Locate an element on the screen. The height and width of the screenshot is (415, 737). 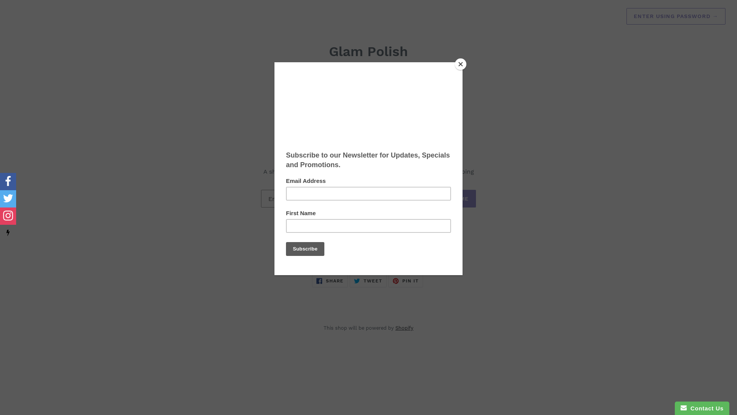
NOTIFY ME is located at coordinates (452, 199).